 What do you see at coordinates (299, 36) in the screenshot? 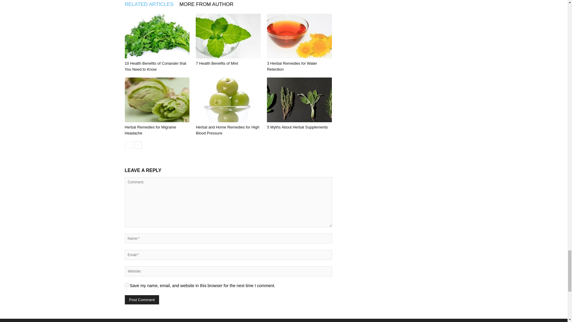
I see `3 Herbal Remedies for Water Retention` at bounding box center [299, 36].